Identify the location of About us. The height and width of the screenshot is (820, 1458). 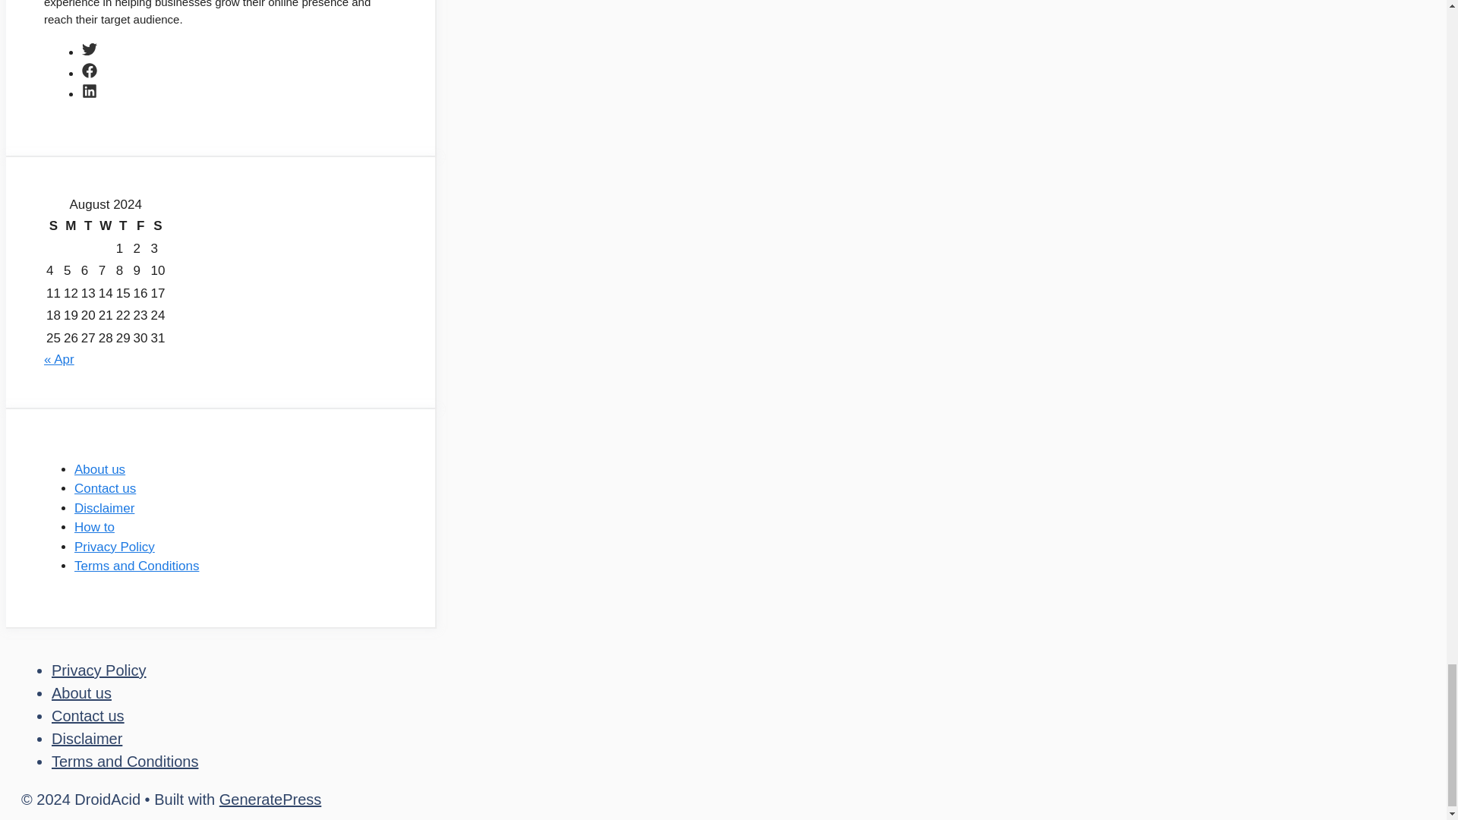
(99, 469).